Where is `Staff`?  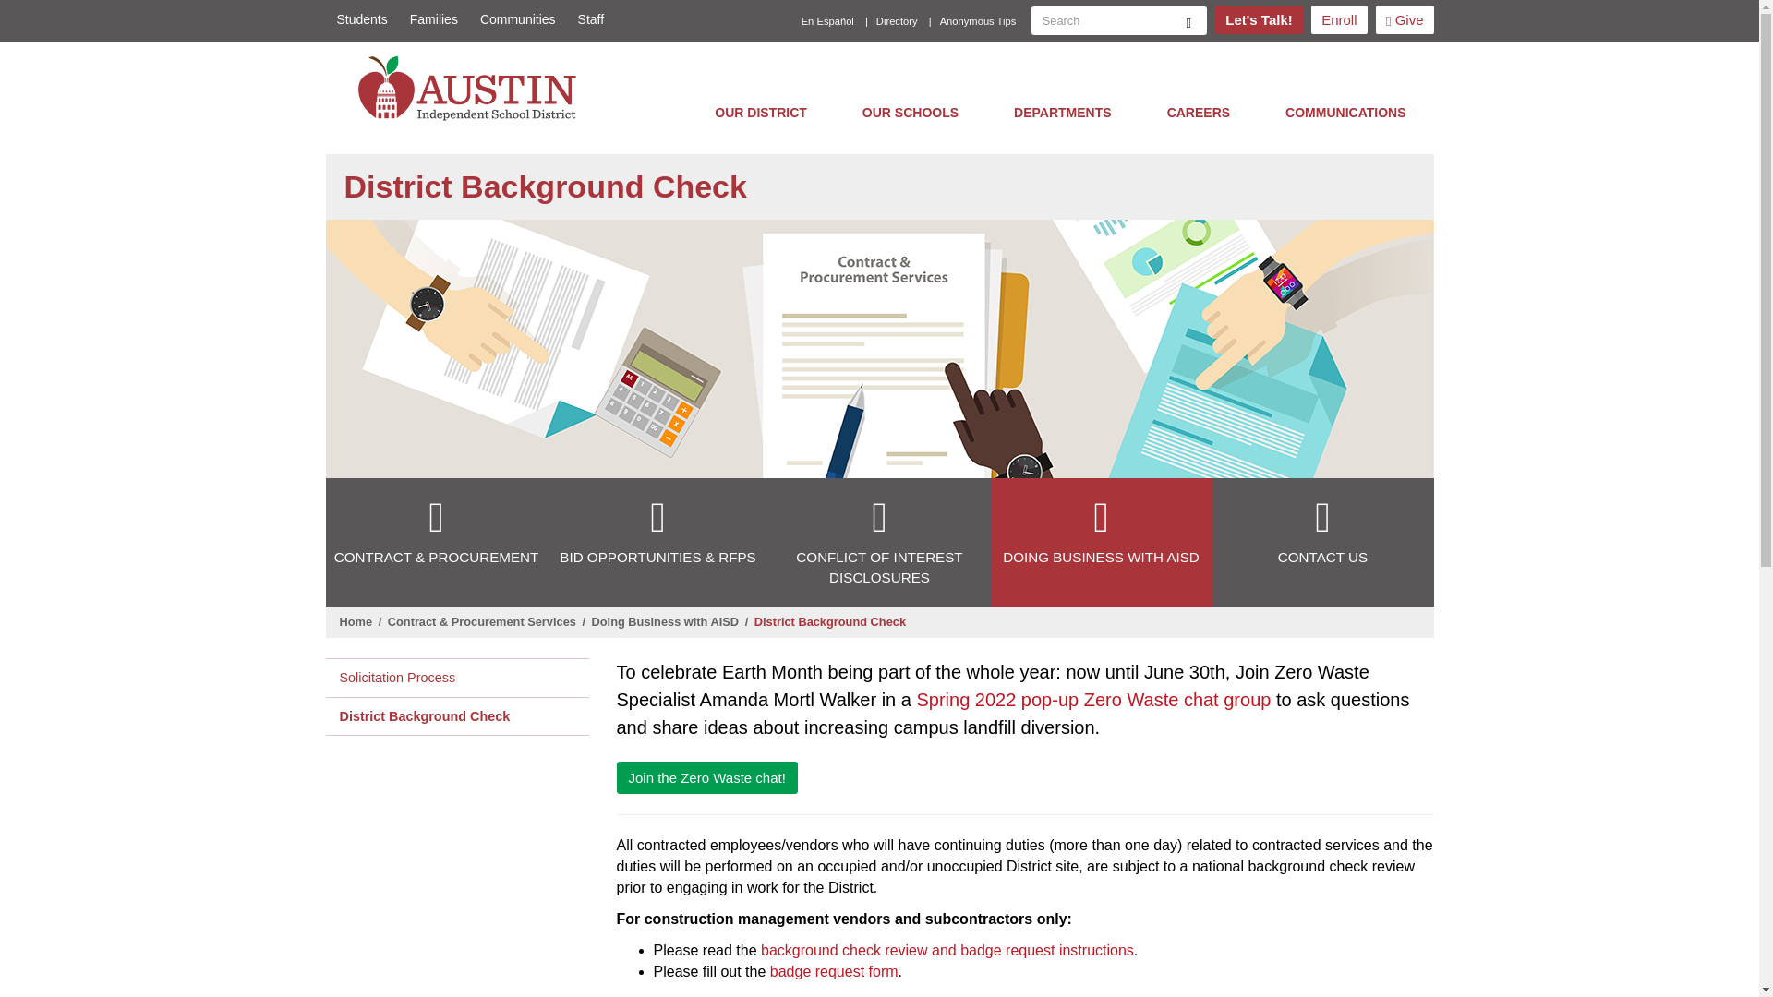
Staff is located at coordinates (585, 19).